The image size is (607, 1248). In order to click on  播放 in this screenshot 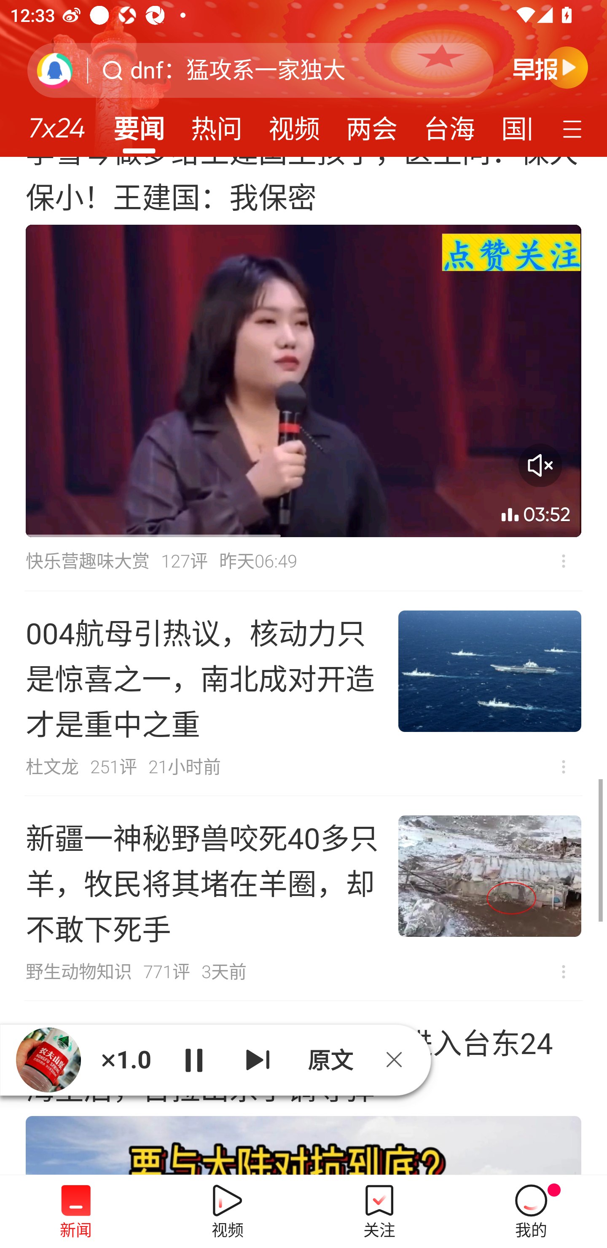, I will do `click(193, 1059)`.